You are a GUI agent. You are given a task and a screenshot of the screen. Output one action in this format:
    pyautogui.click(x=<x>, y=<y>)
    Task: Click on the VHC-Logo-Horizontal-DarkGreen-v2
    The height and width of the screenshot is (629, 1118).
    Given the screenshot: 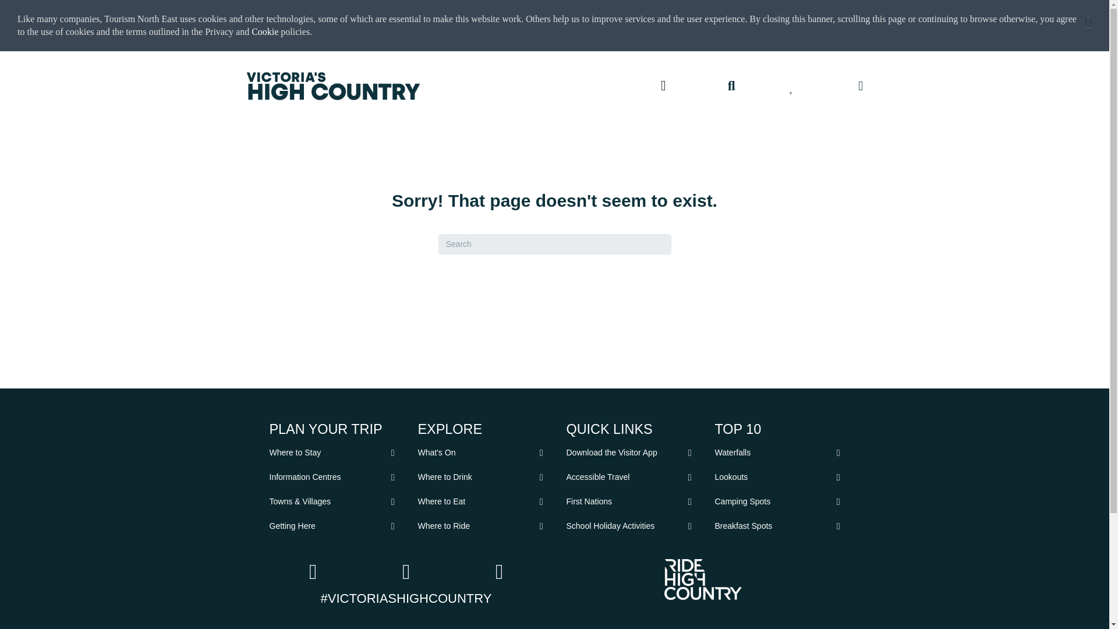 What is the action you would take?
    pyautogui.click(x=333, y=86)
    